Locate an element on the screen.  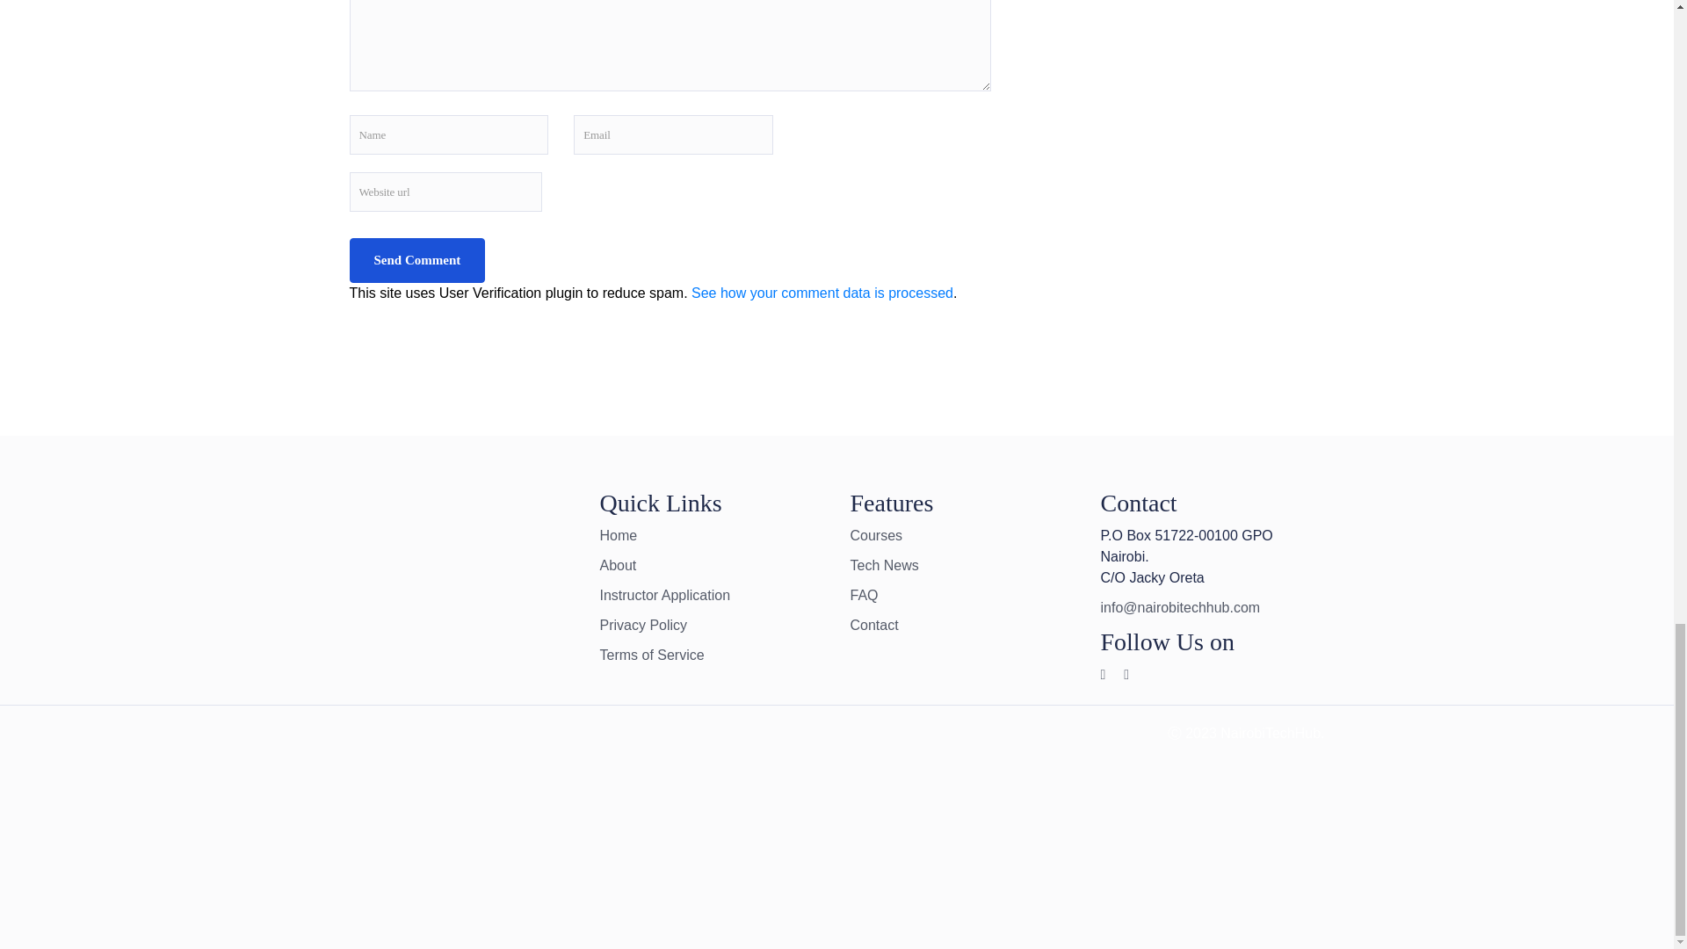
Send Comment is located at coordinates (416, 260).